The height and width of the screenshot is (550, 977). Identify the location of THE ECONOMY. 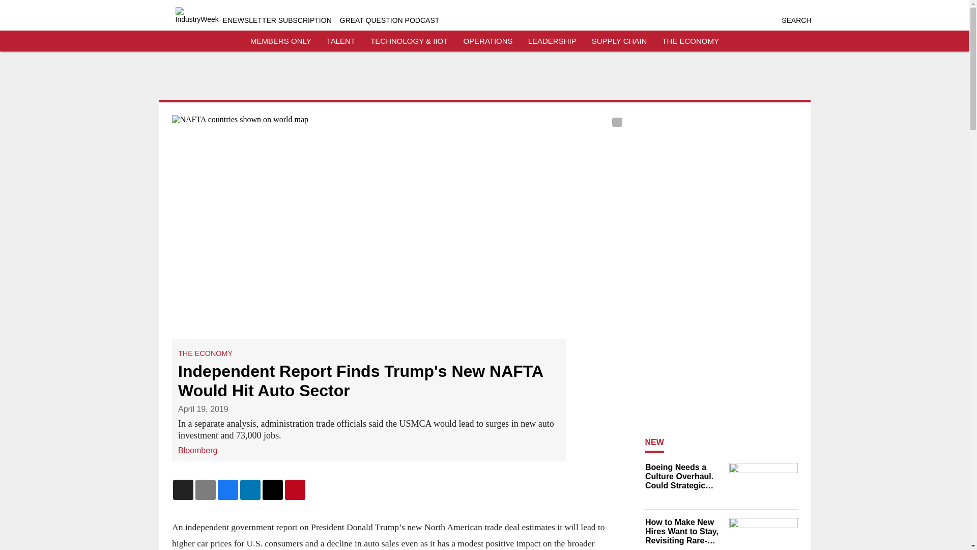
(205, 353).